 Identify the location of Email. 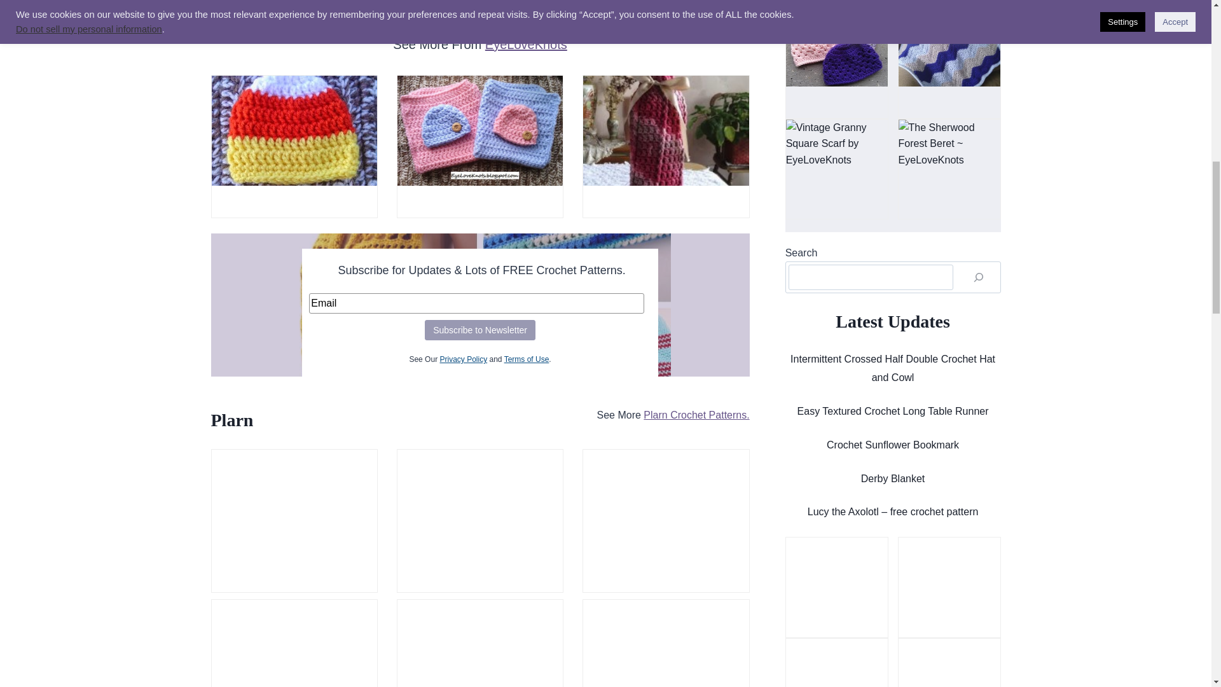
(476, 303).